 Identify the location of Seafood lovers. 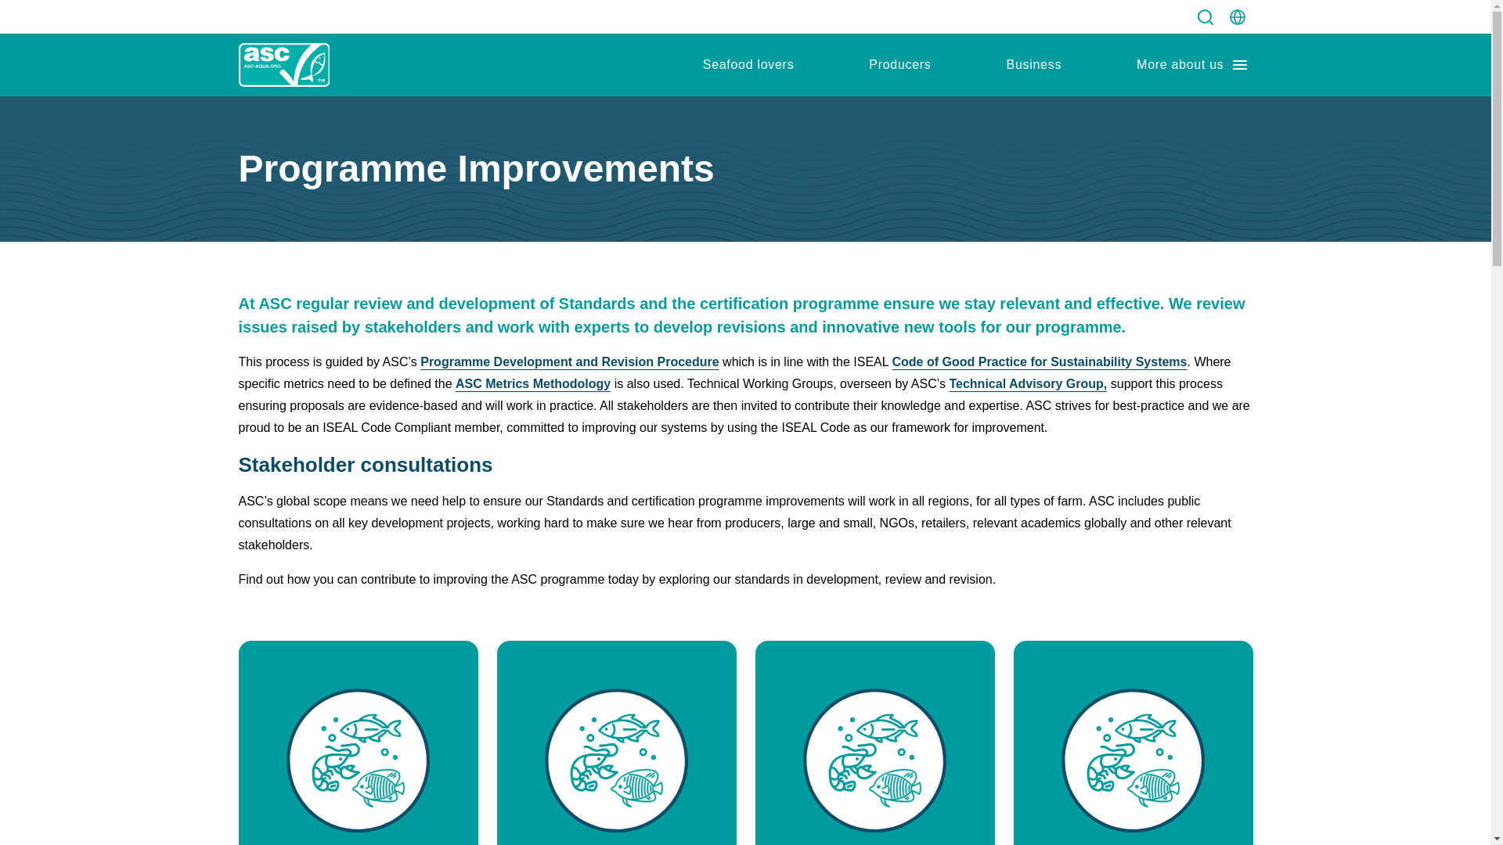
(748, 65).